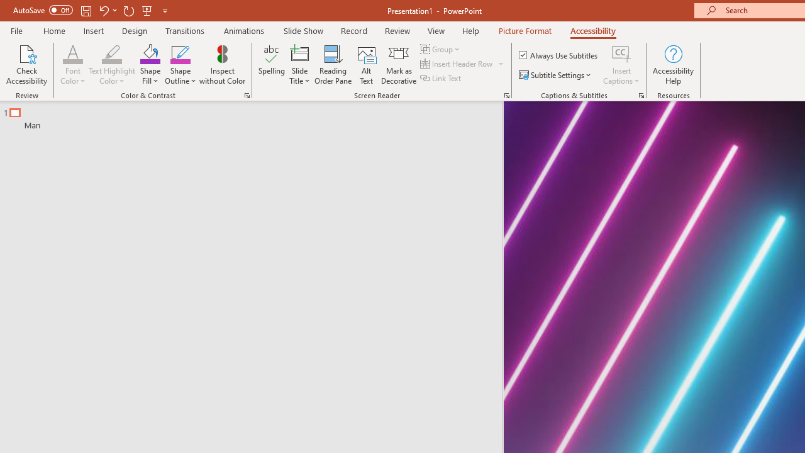  What do you see at coordinates (463, 64) in the screenshot?
I see `Insert Header Row` at bounding box center [463, 64].